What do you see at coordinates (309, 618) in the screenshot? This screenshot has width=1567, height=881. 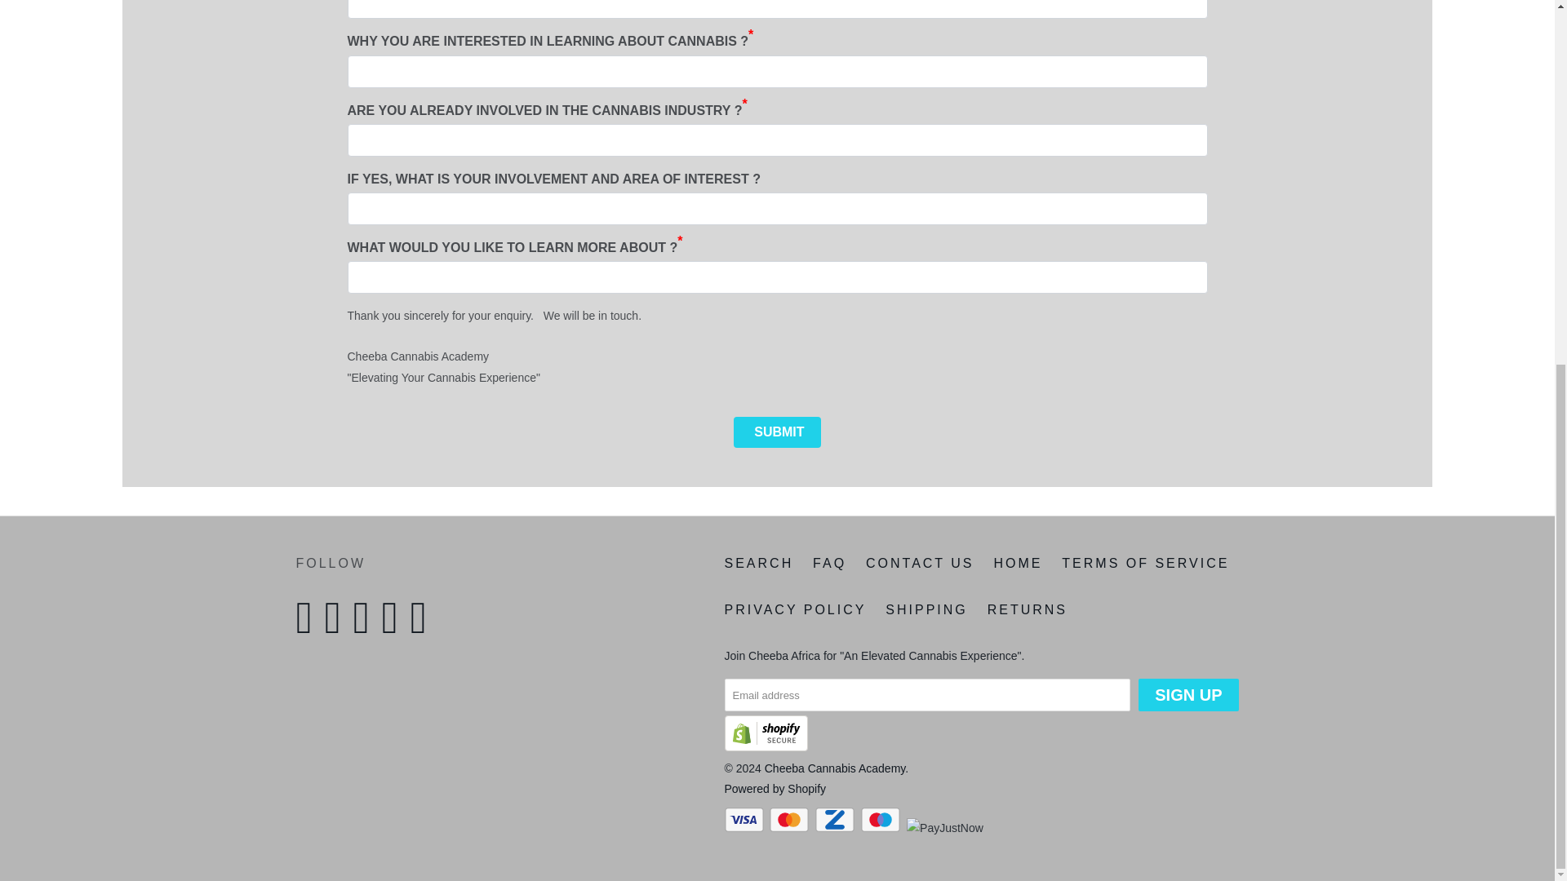 I see `Cheeba Cannabis Academy on Twitter` at bounding box center [309, 618].